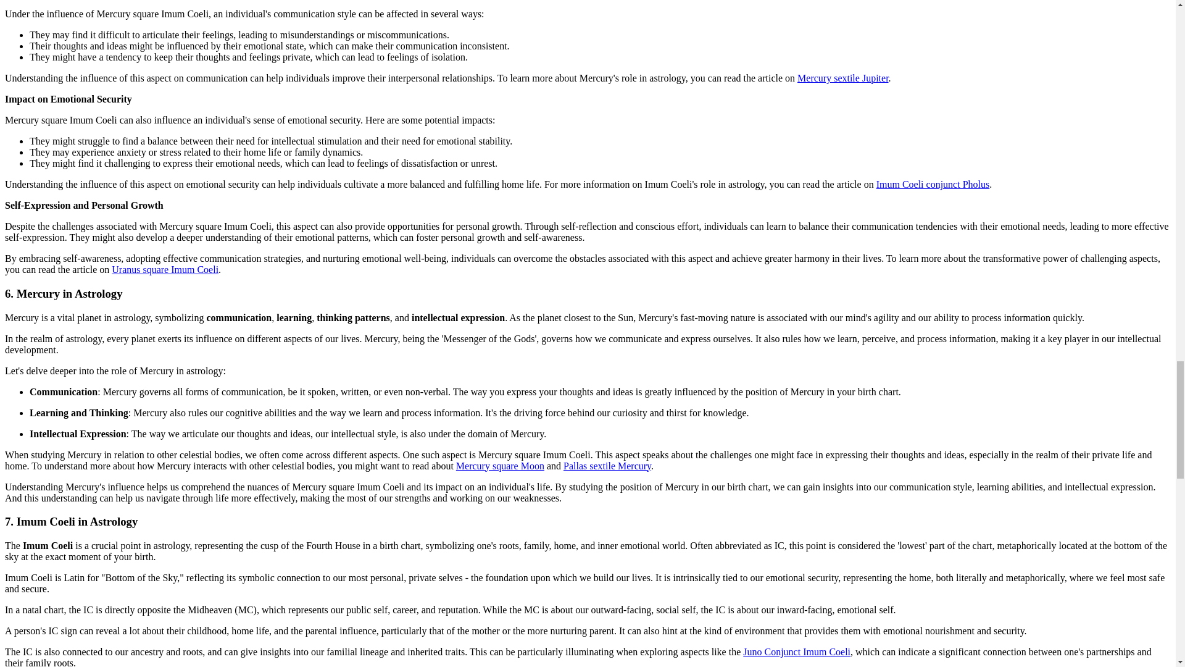 The height and width of the screenshot is (667, 1185). Describe the element at coordinates (933, 184) in the screenshot. I see `Imum Coeli conjunct Pholus` at that location.